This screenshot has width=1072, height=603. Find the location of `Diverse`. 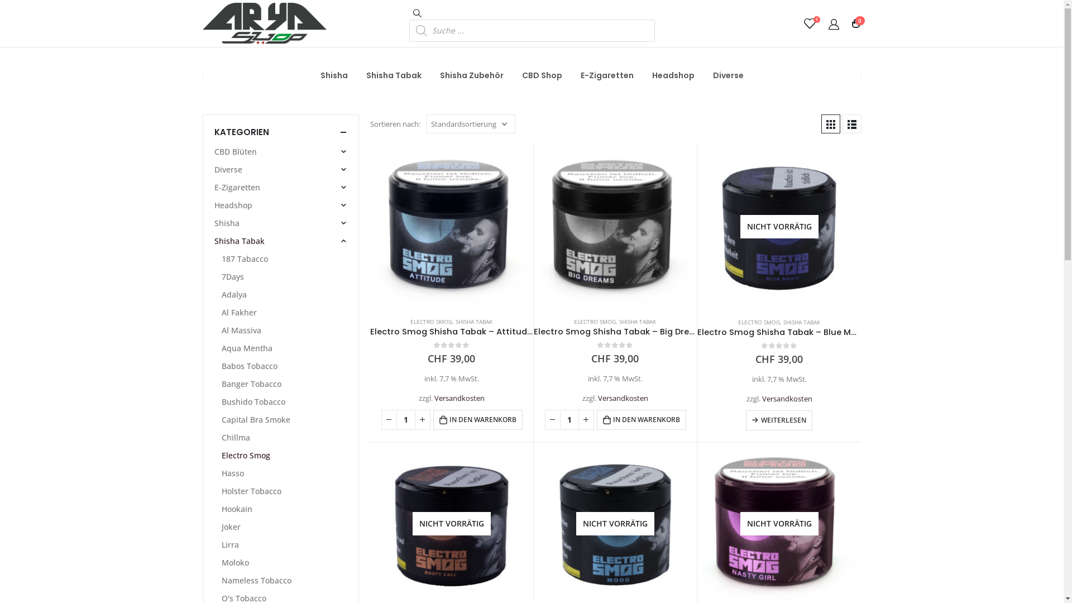

Diverse is located at coordinates (724, 75).